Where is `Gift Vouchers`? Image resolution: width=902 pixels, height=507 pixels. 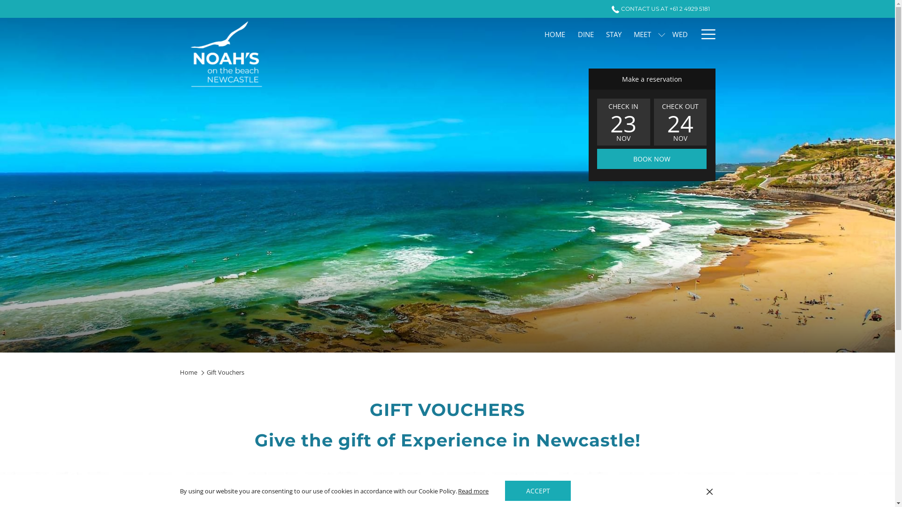
Gift Vouchers is located at coordinates (225, 372).